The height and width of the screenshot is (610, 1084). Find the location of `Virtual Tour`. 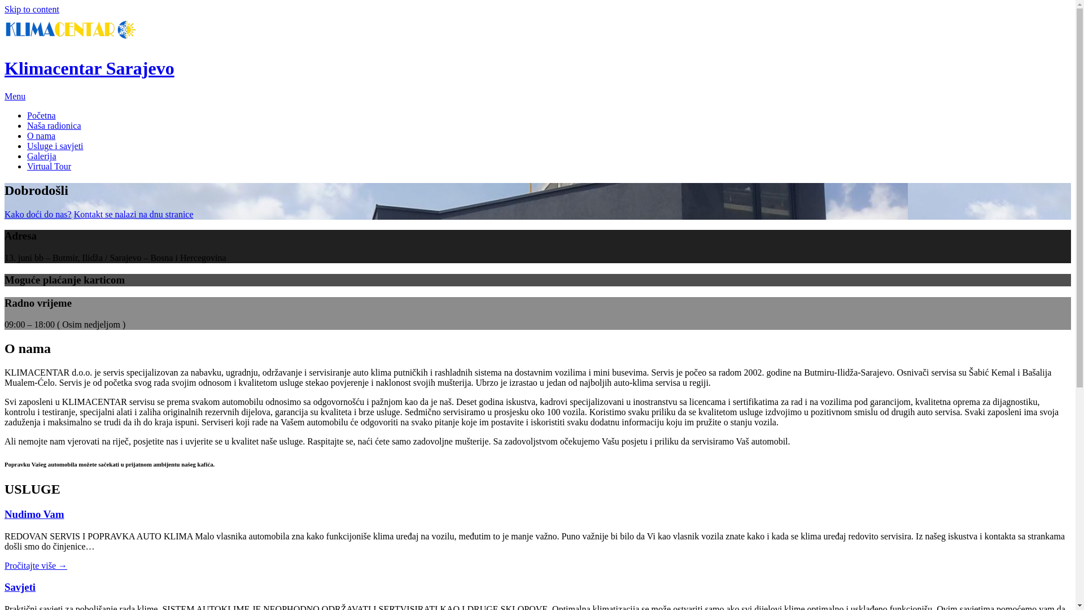

Virtual Tour is located at coordinates (49, 166).